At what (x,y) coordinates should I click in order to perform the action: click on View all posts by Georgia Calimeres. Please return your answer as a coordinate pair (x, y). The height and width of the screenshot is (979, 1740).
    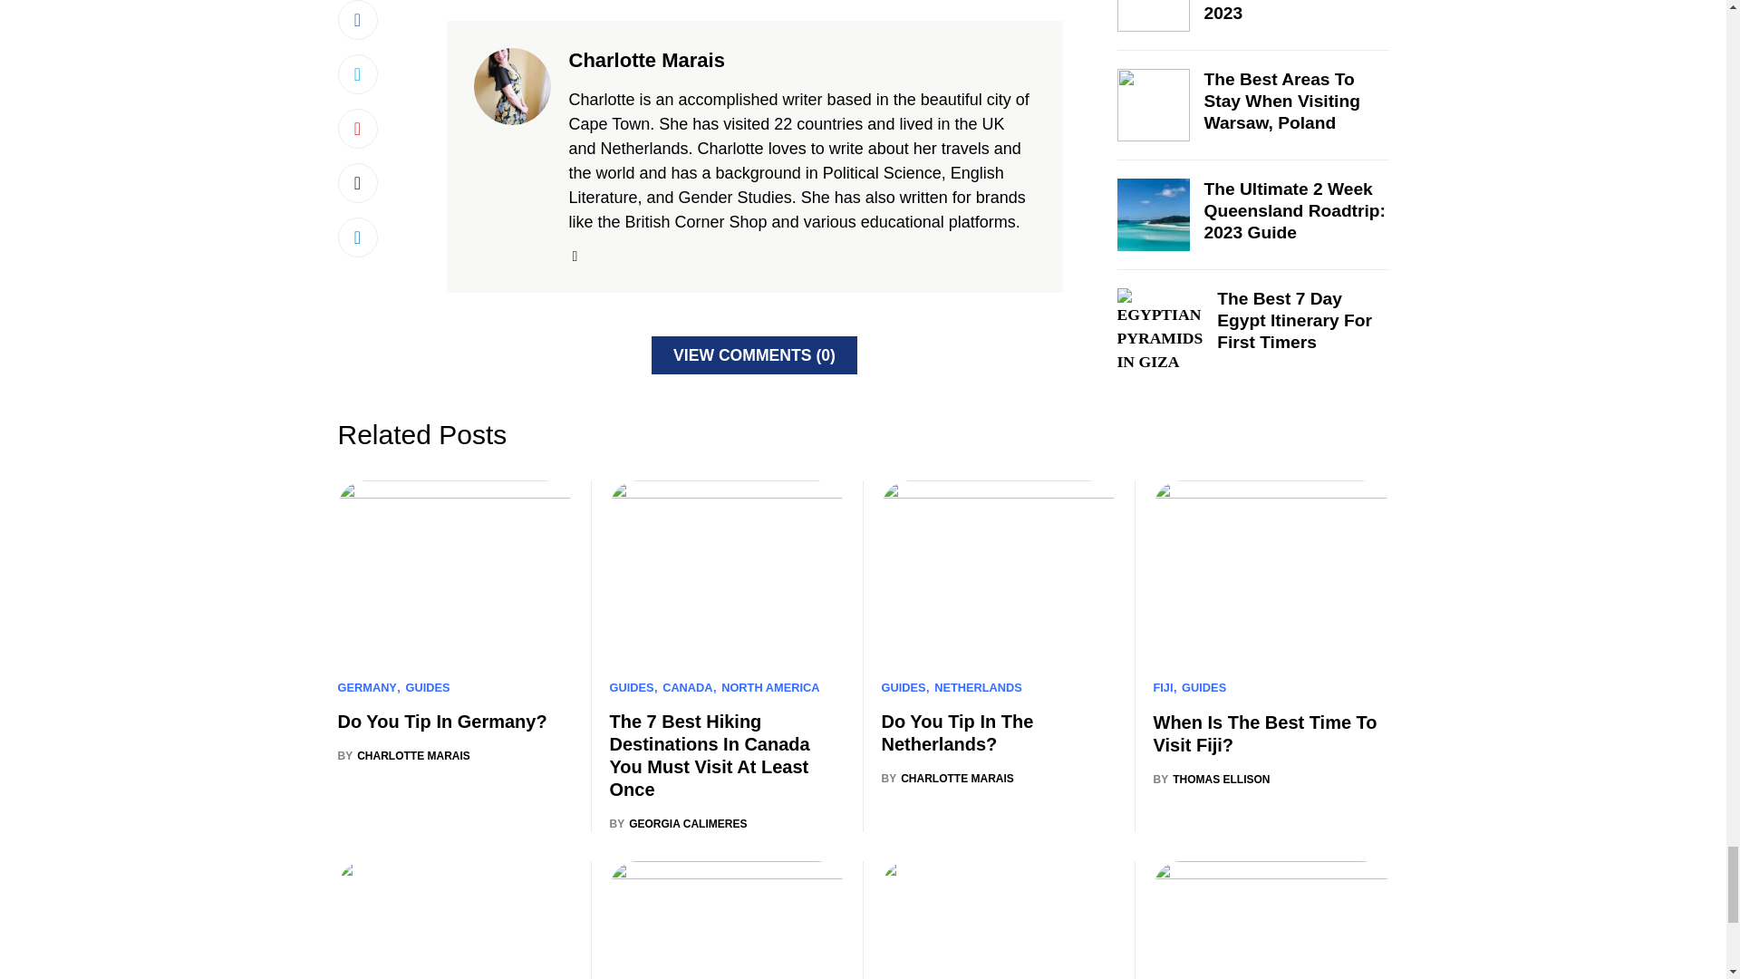
    Looking at the image, I should click on (678, 823).